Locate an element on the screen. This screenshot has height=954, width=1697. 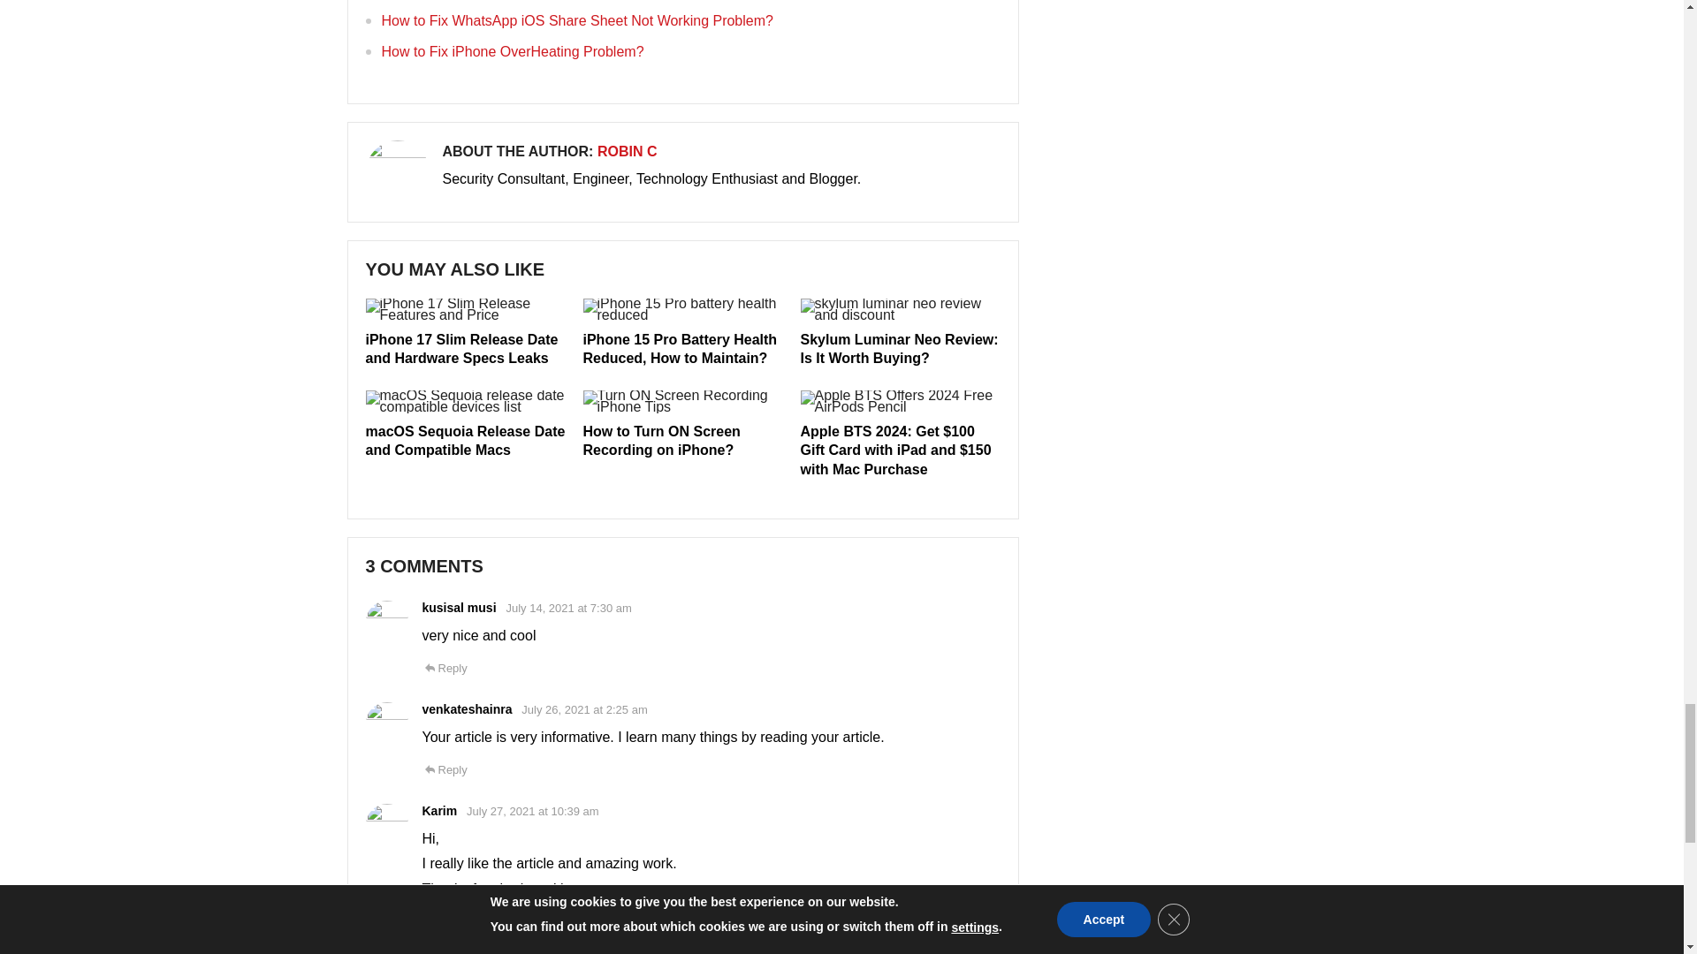
How to Fix iPhone OverHeating Problem? is located at coordinates (513, 51).